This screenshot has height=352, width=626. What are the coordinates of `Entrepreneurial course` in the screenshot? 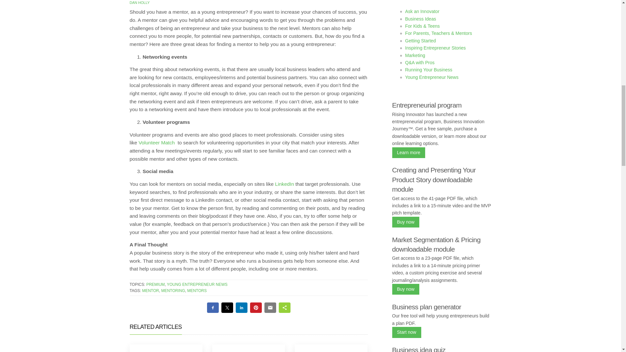 It's located at (408, 153).